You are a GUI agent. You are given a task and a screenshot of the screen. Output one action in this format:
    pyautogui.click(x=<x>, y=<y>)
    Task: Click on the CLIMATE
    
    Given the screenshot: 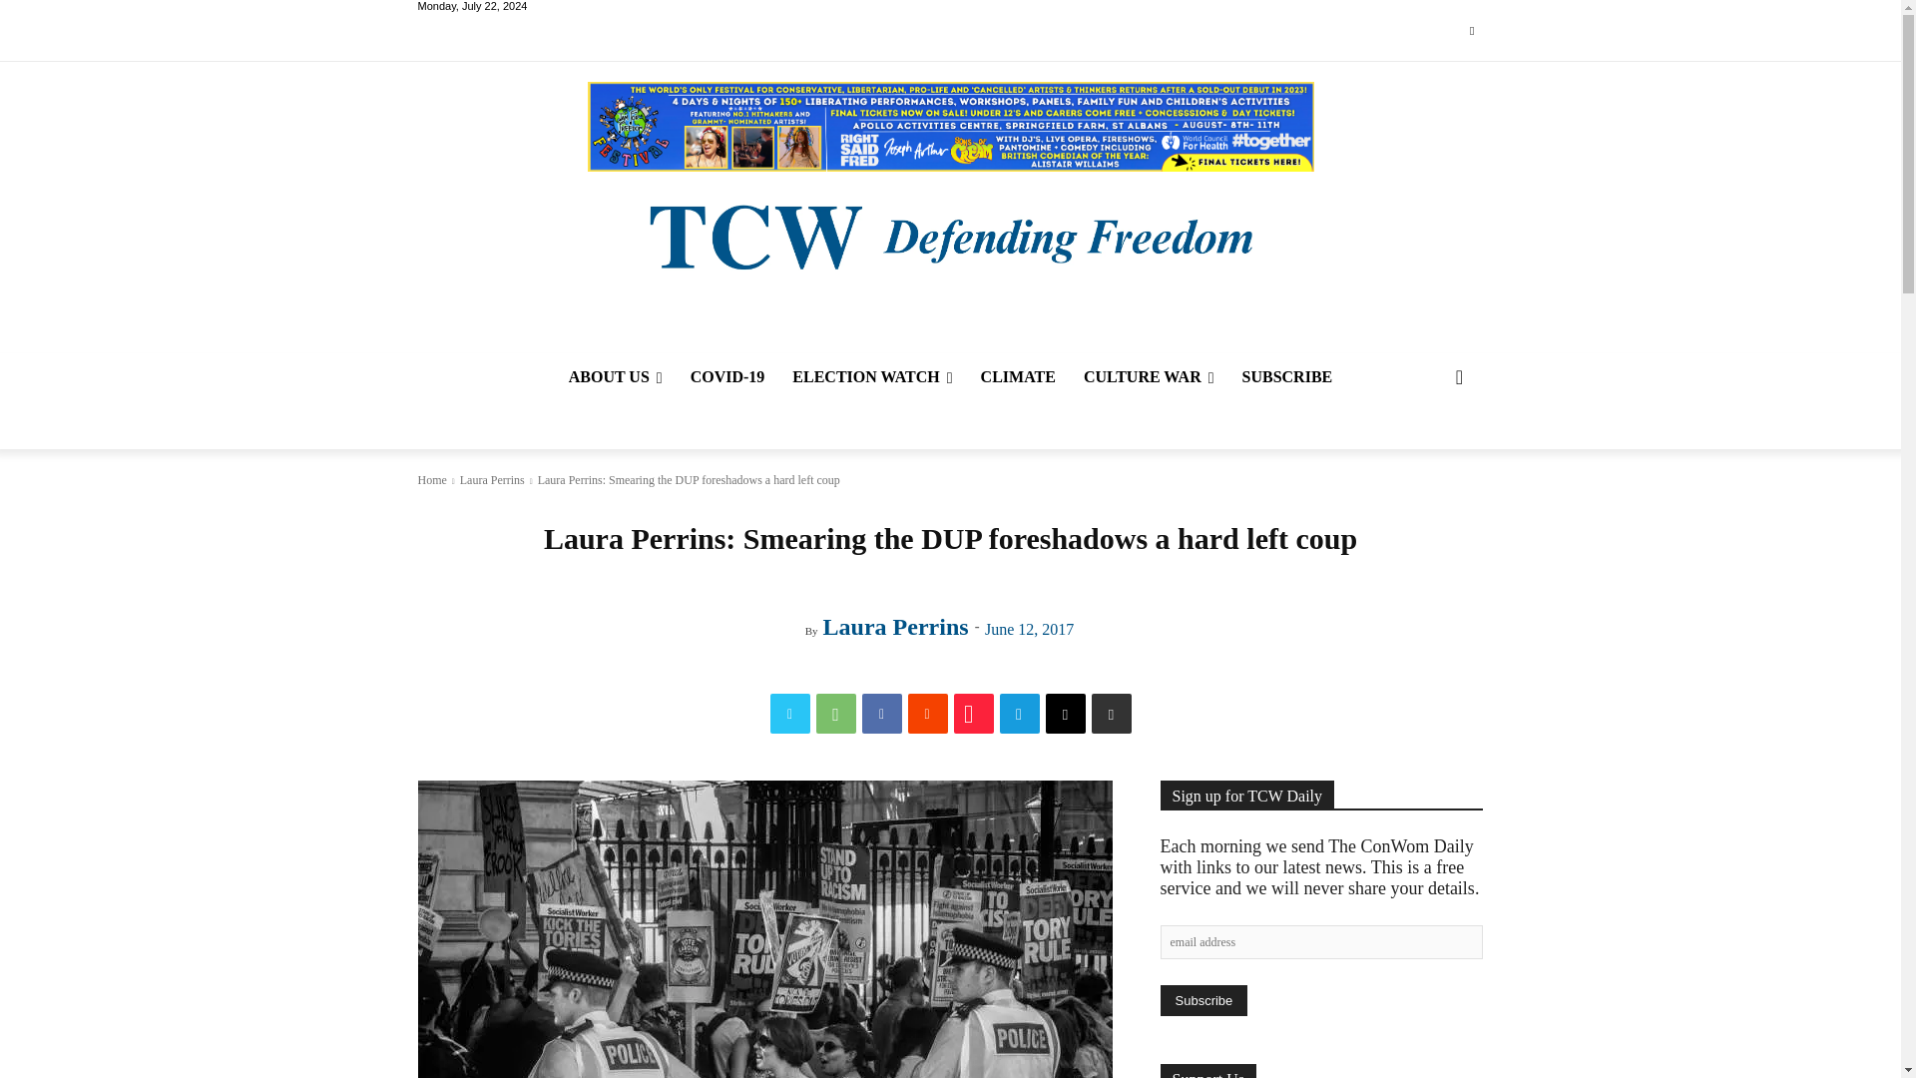 What is the action you would take?
    pyautogui.click(x=1018, y=377)
    